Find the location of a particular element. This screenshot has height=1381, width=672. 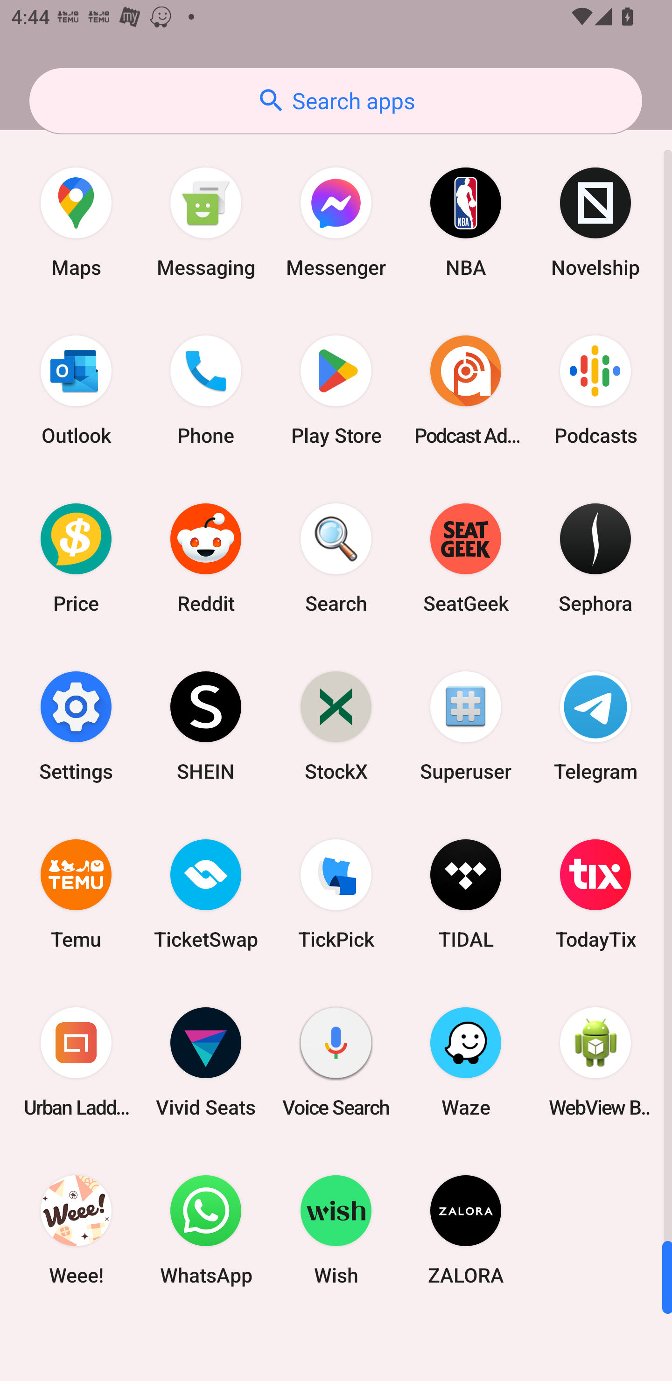

Urban Ladder is located at coordinates (76, 1062).